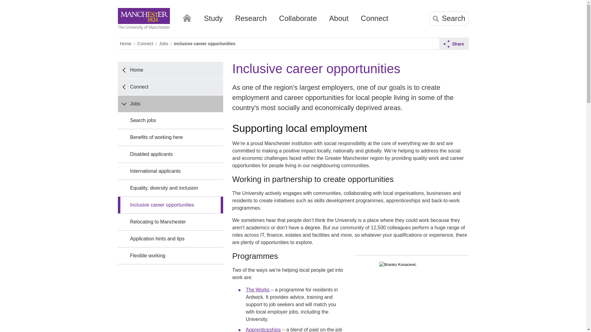 This screenshot has height=332, width=591. What do you see at coordinates (213, 21) in the screenshot?
I see `Study` at bounding box center [213, 21].